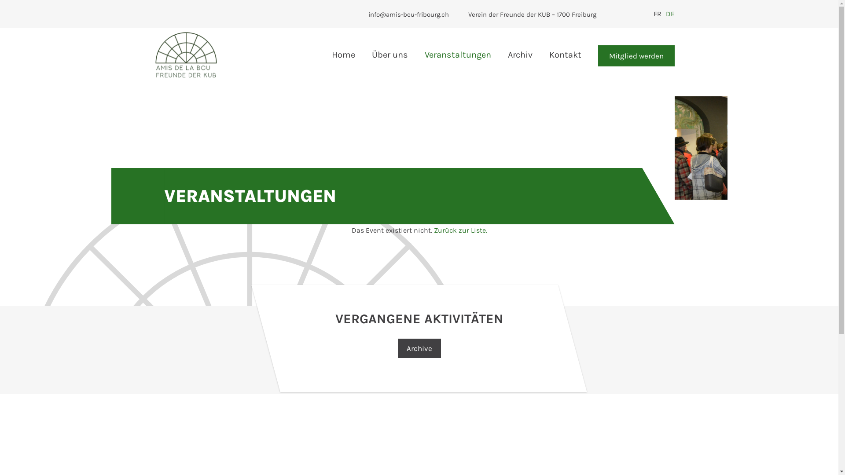 This screenshot has height=475, width=845. Describe the element at coordinates (668, 14) in the screenshot. I see `DE` at that location.